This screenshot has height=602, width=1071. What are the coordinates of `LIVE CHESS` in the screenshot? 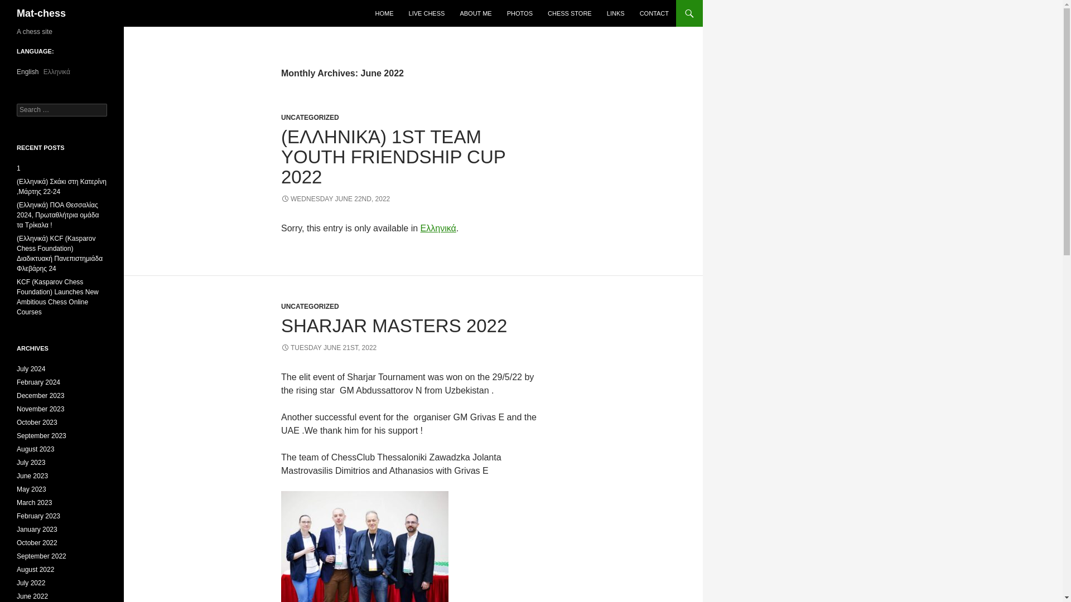 It's located at (427, 13).